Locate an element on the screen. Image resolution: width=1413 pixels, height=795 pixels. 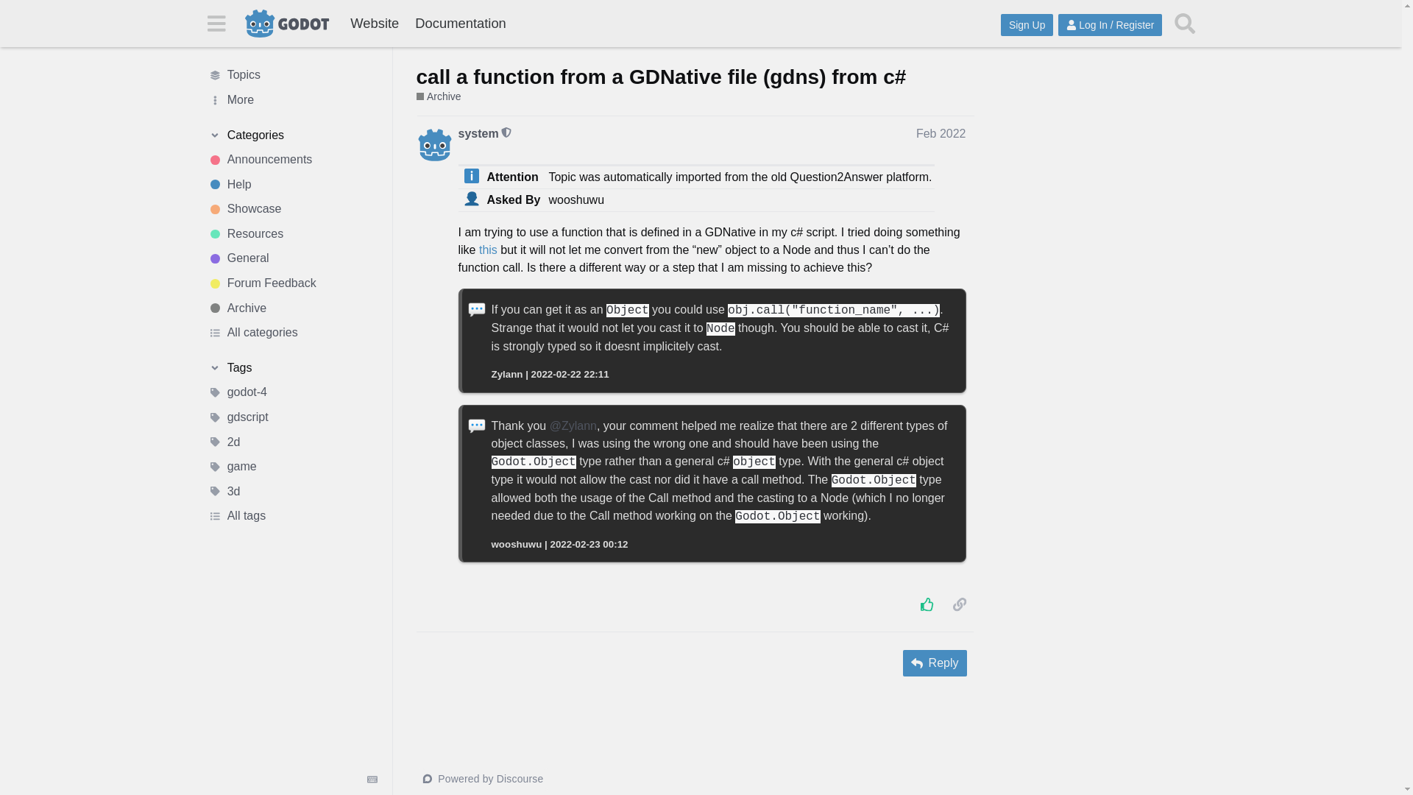
2d is located at coordinates (292, 442).